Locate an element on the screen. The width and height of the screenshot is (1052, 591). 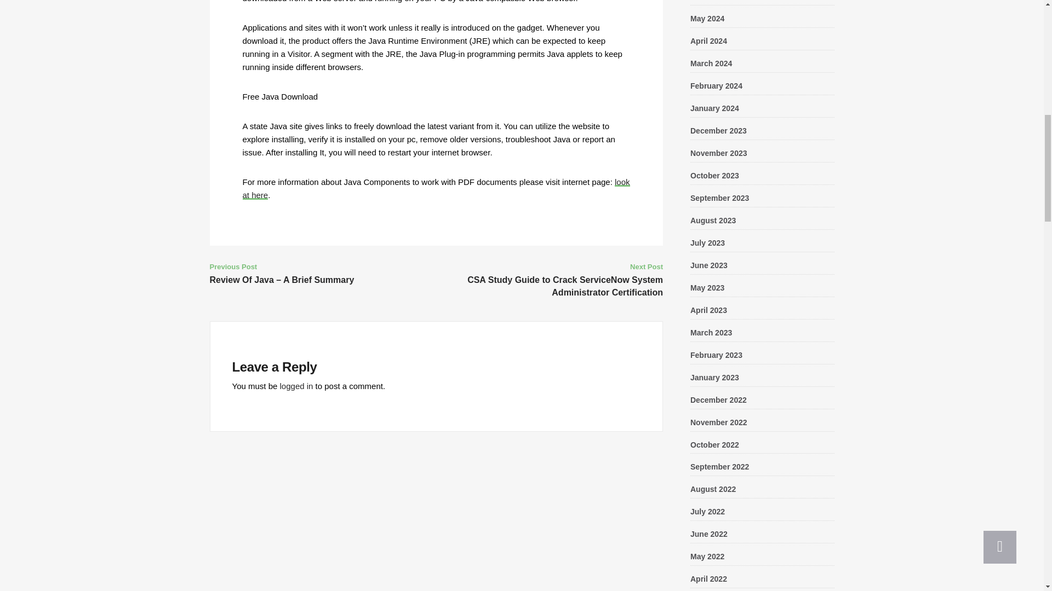
February 2023 is located at coordinates (716, 355).